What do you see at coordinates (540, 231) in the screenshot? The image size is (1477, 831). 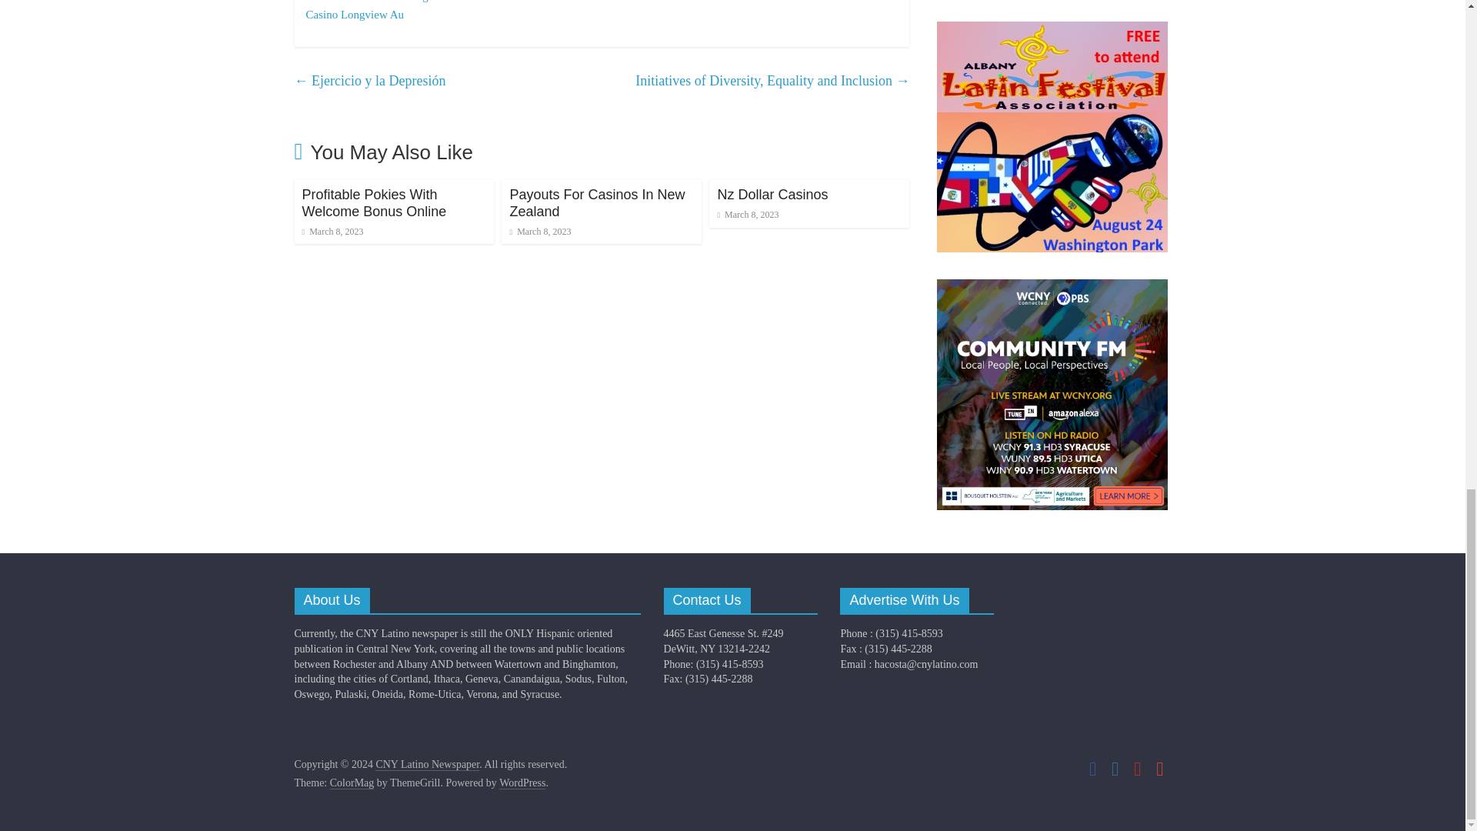 I see `4:27 pm` at bounding box center [540, 231].